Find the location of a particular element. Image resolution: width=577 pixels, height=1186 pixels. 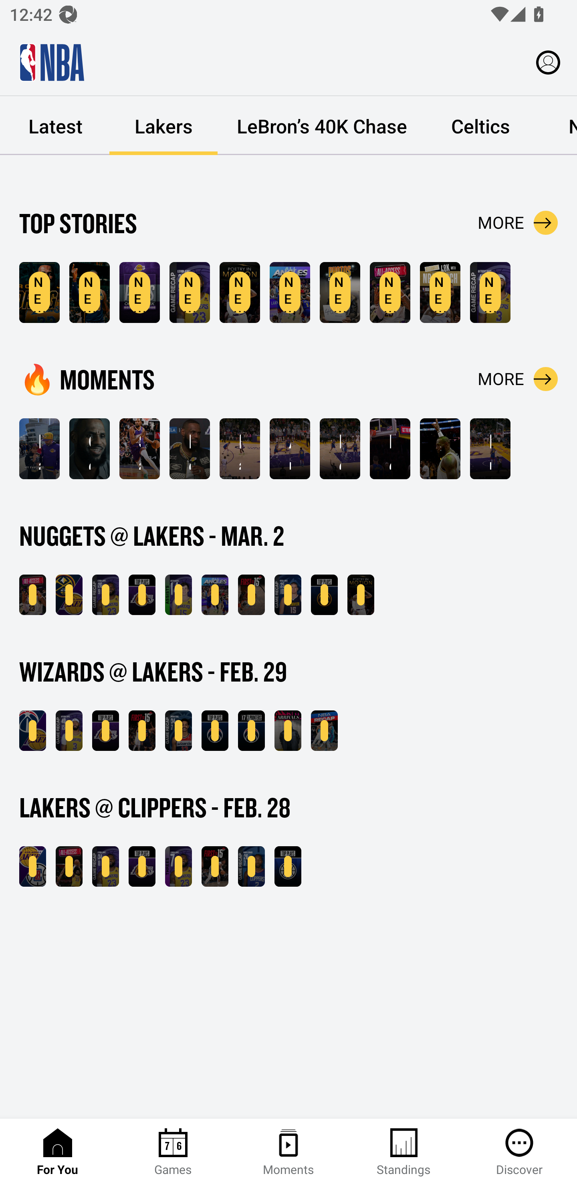

Latest is located at coordinates (55, 126).